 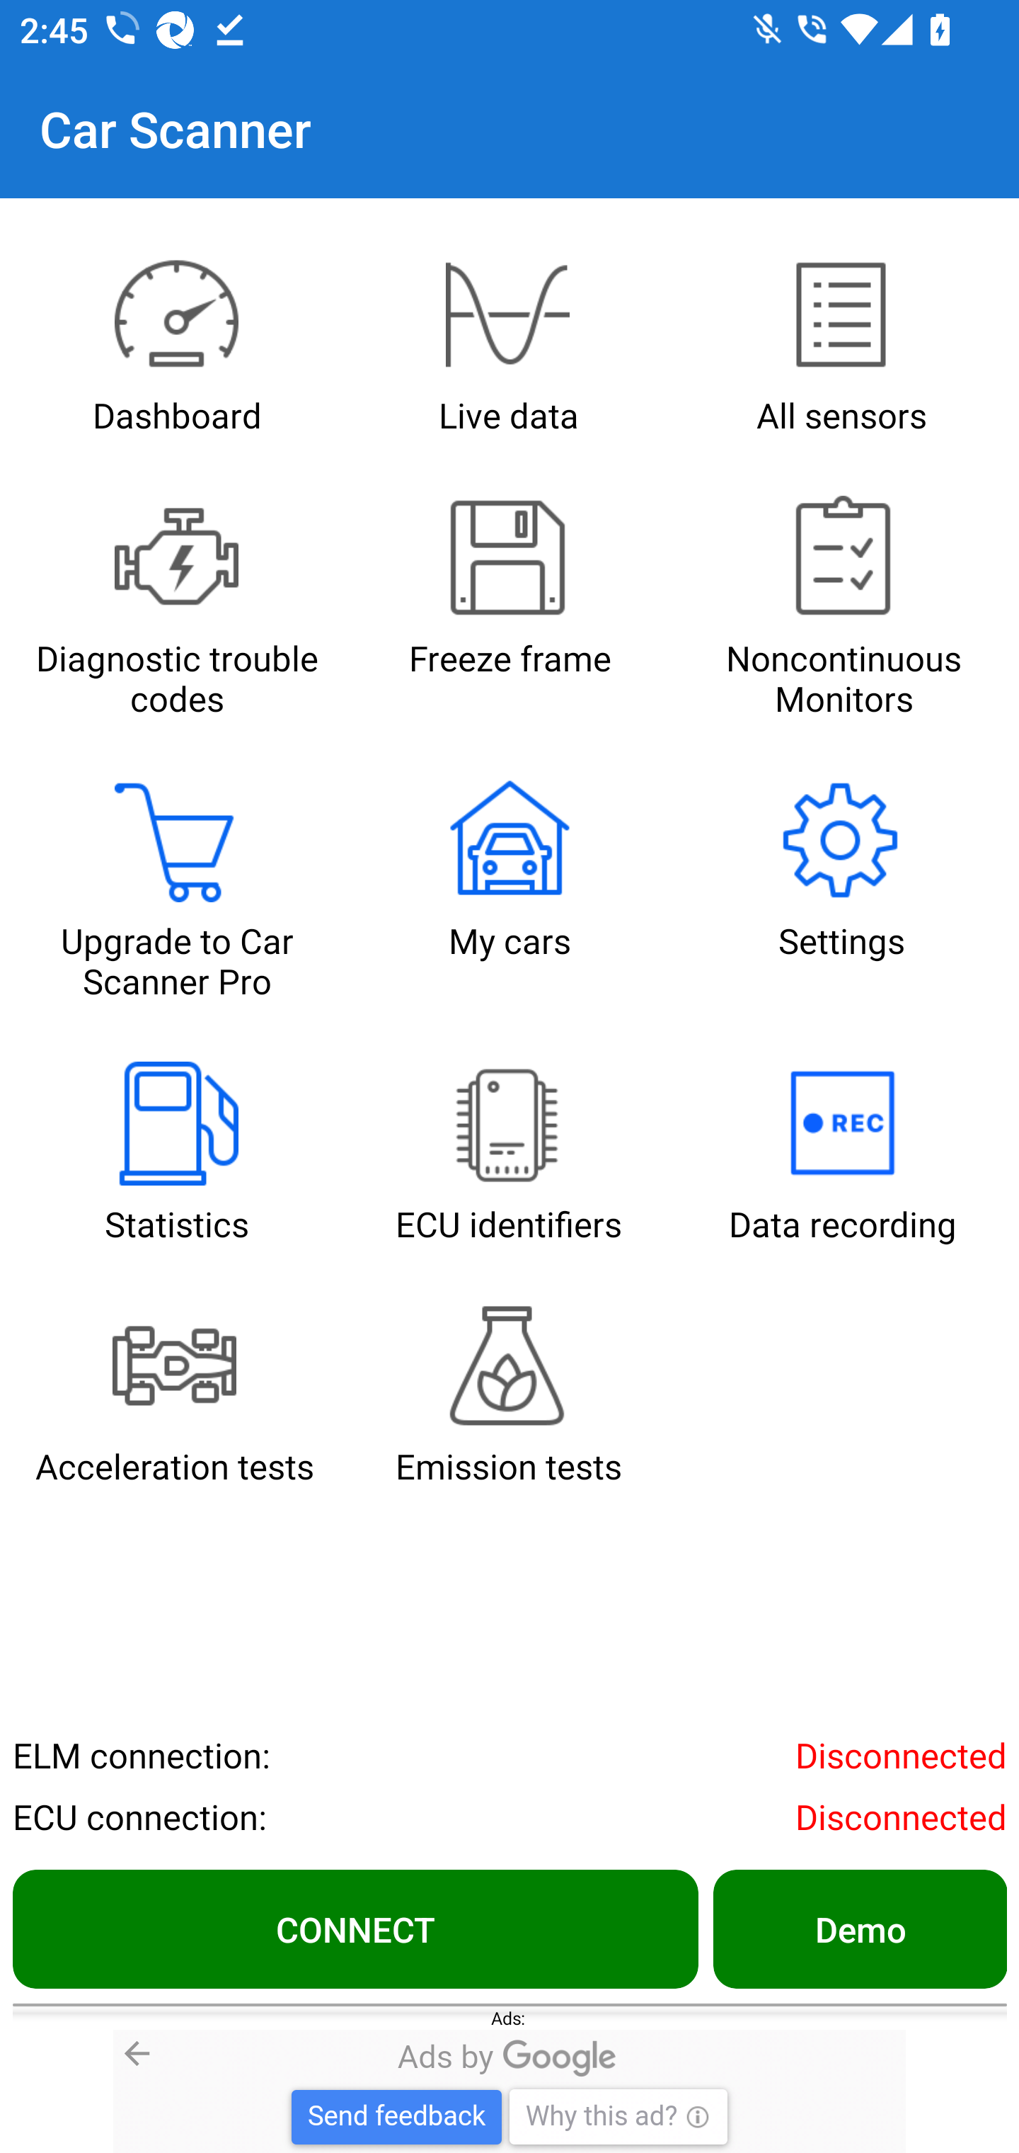 What do you see at coordinates (859, 1928) in the screenshot?
I see `Demo` at bounding box center [859, 1928].